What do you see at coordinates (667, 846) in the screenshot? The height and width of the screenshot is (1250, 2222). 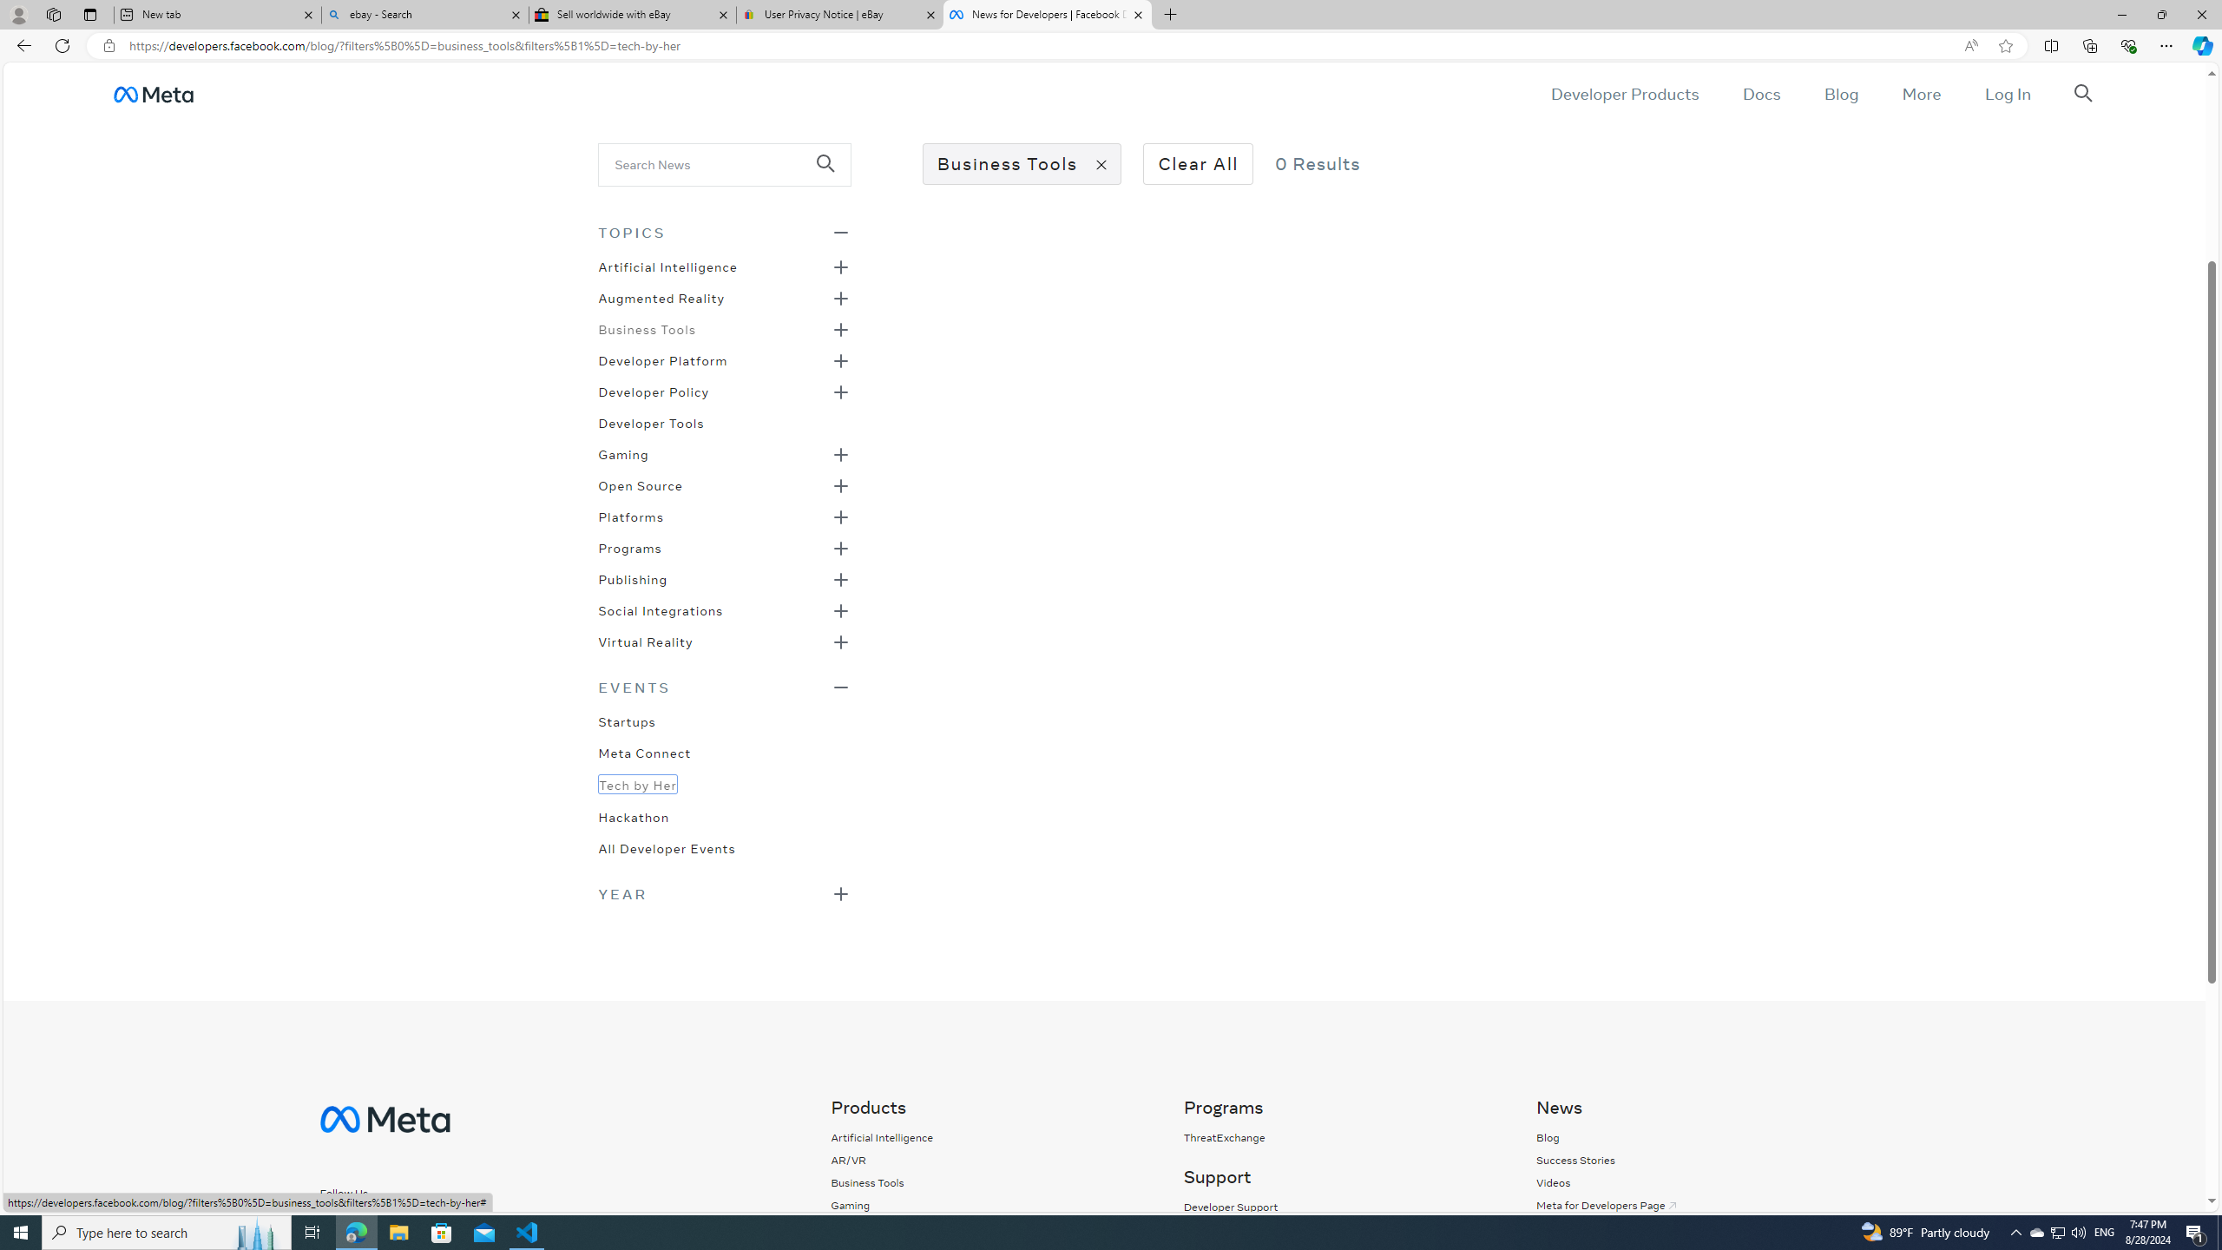 I see `All Developer Events` at bounding box center [667, 846].